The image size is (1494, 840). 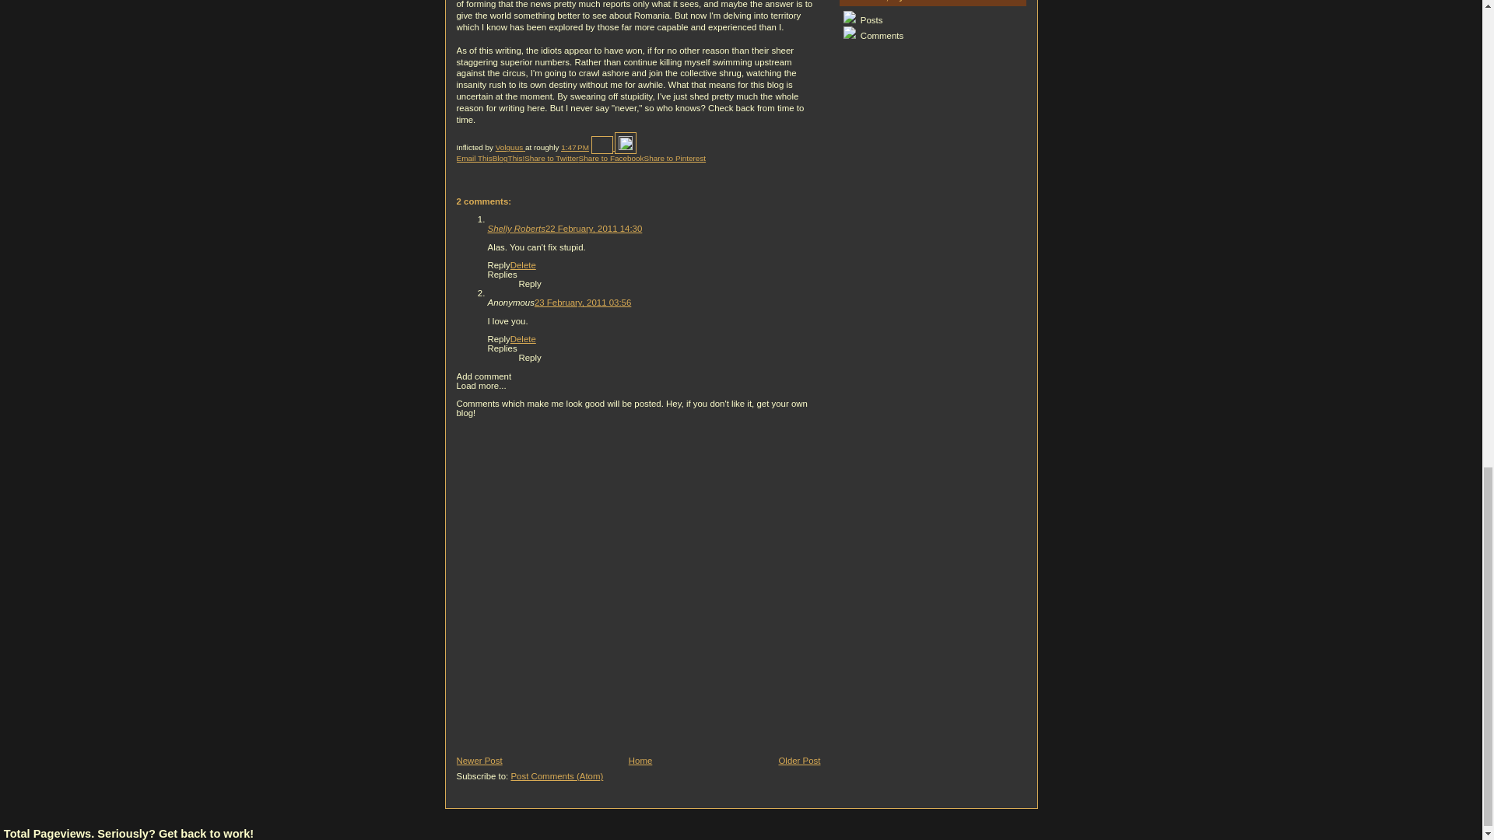 What do you see at coordinates (799, 761) in the screenshot?
I see `Older Post` at bounding box center [799, 761].